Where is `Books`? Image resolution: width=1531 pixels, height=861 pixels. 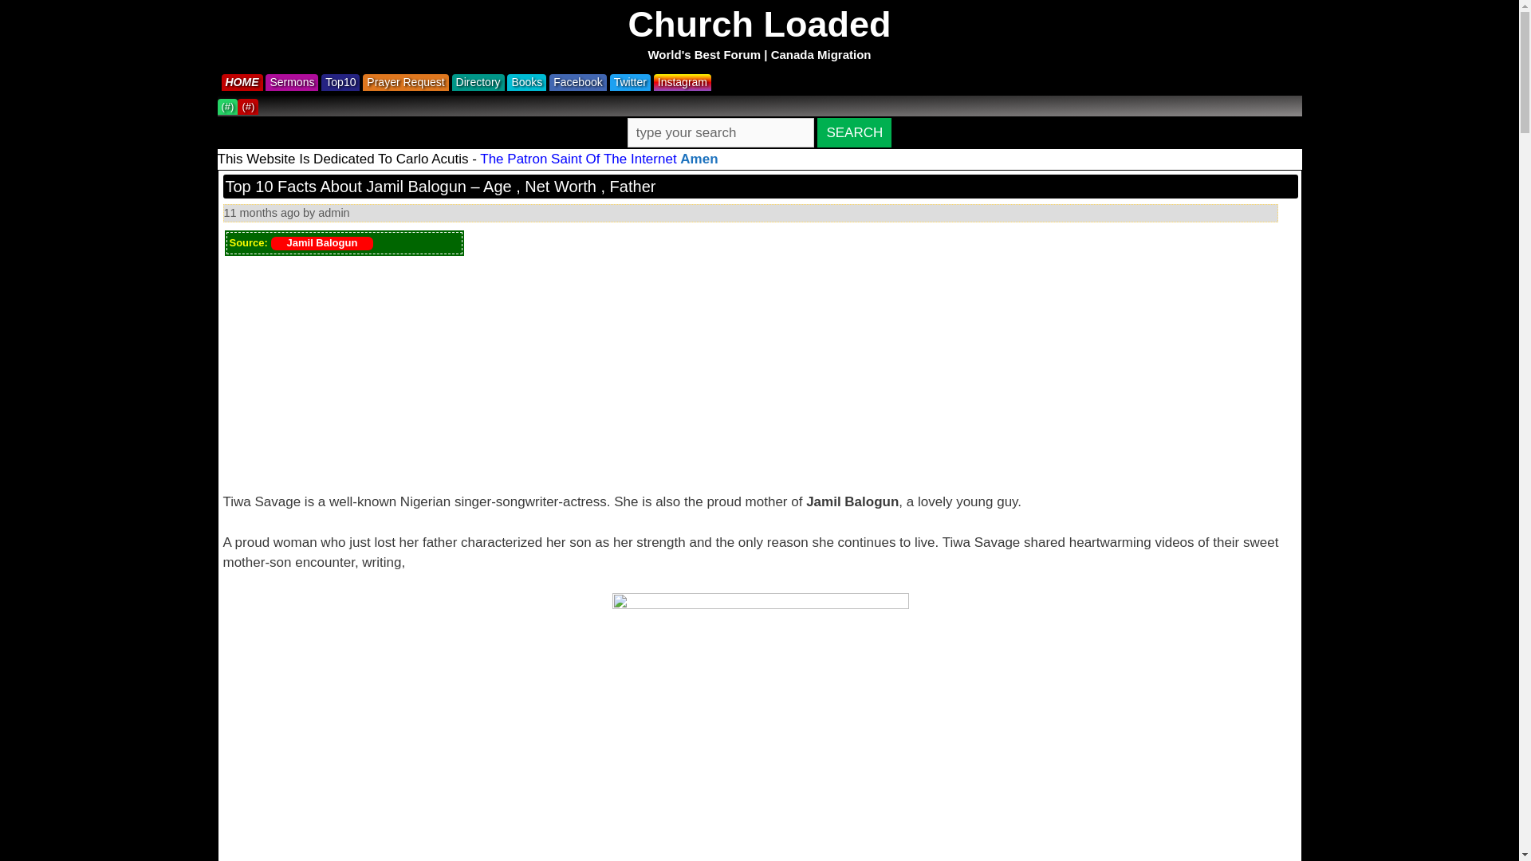 Books is located at coordinates (528, 81).